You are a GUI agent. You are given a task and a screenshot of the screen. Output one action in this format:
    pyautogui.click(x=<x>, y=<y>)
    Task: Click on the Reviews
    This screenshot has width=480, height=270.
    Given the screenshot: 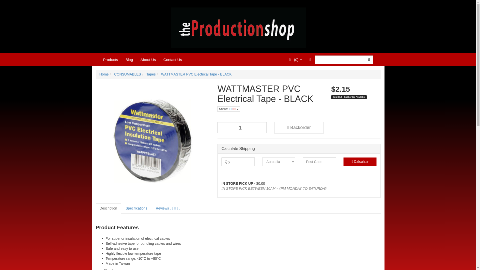 What is the action you would take?
    pyautogui.click(x=168, y=208)
    